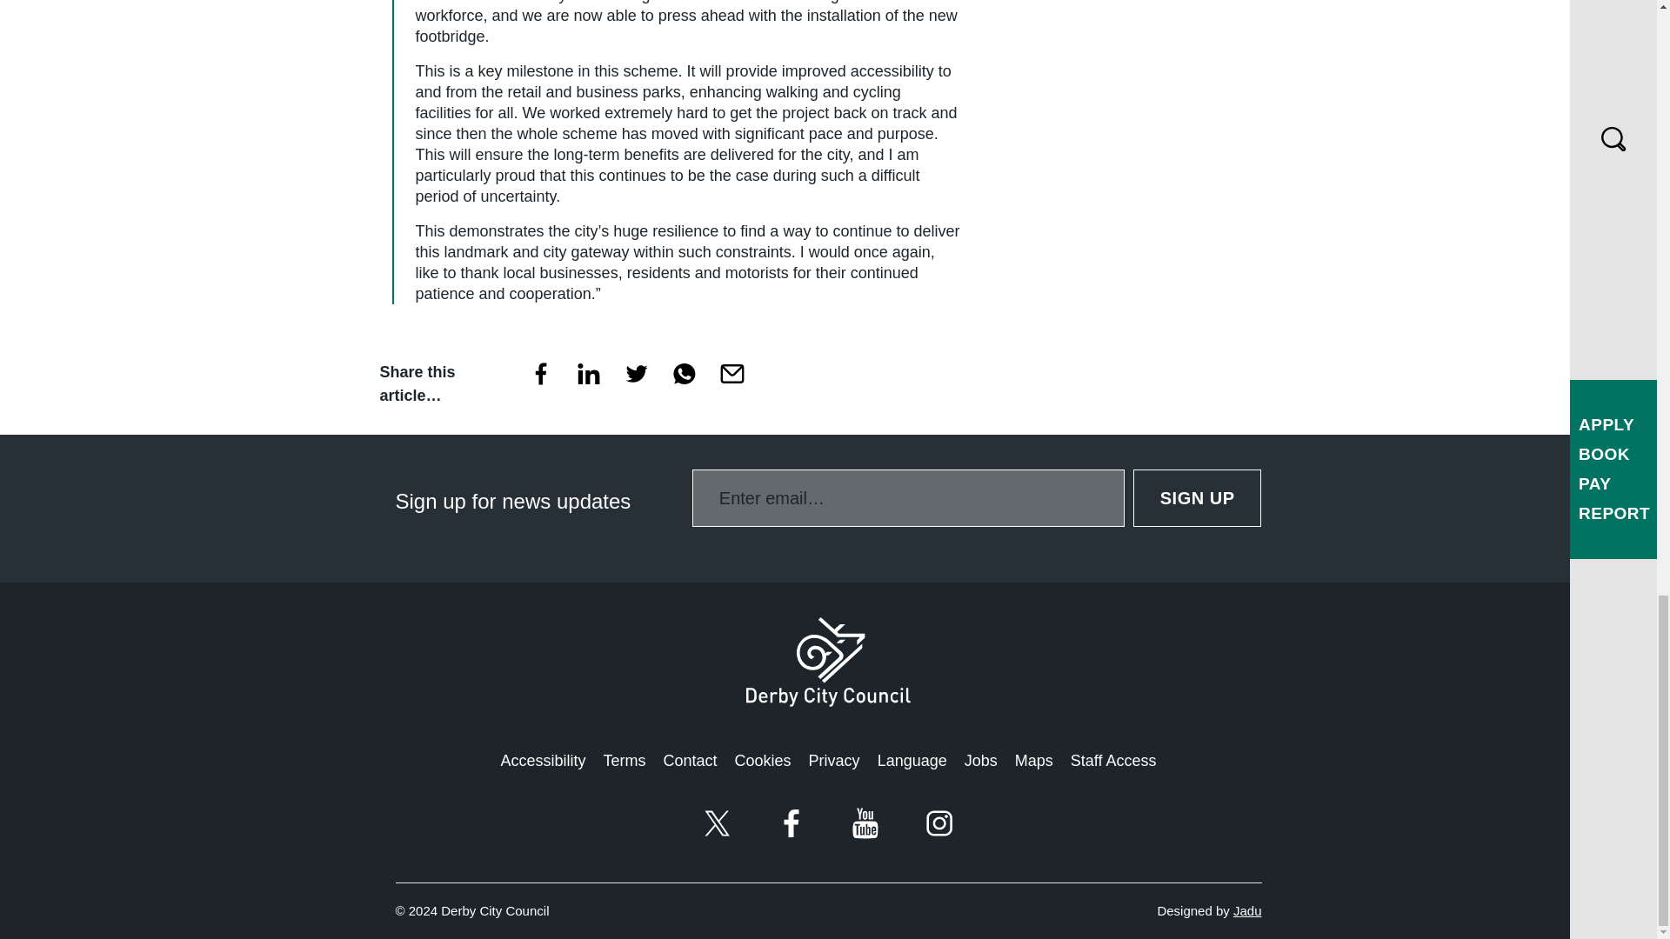  What do you see at coordinates (1198, 497) in the screenshot?
I see `Sign up` at bounding box center [1198, 497].